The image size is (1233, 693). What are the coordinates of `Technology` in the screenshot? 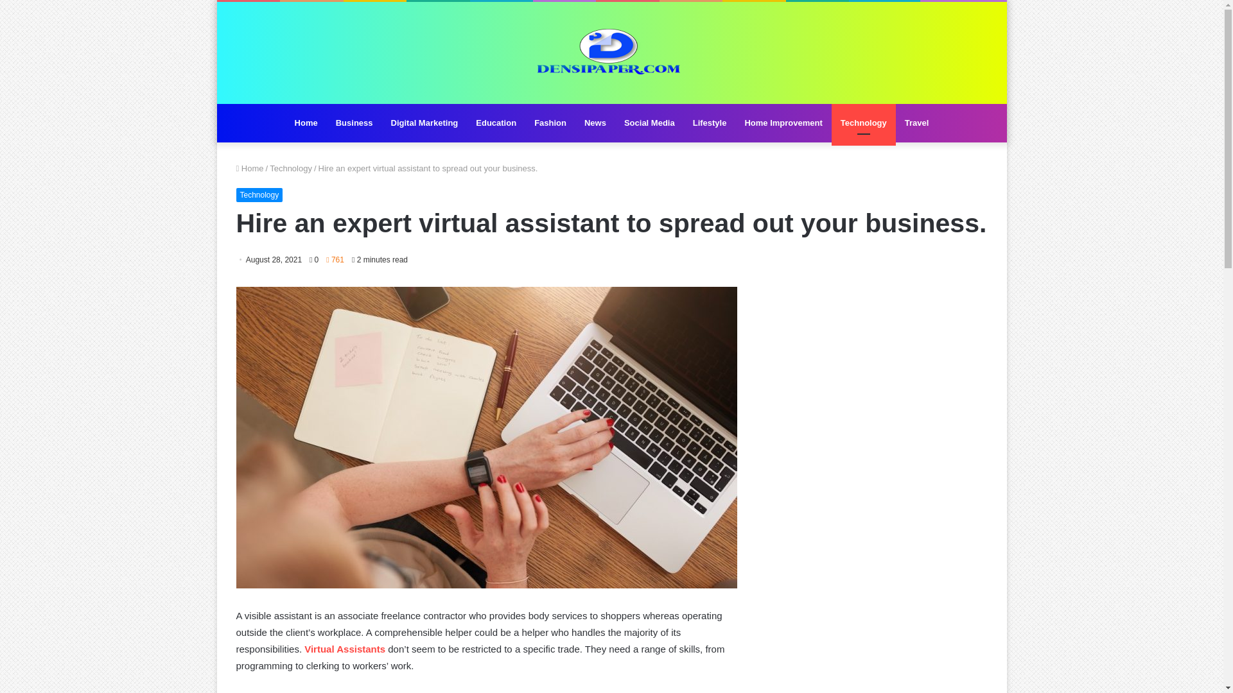 It's located at (290, 168).